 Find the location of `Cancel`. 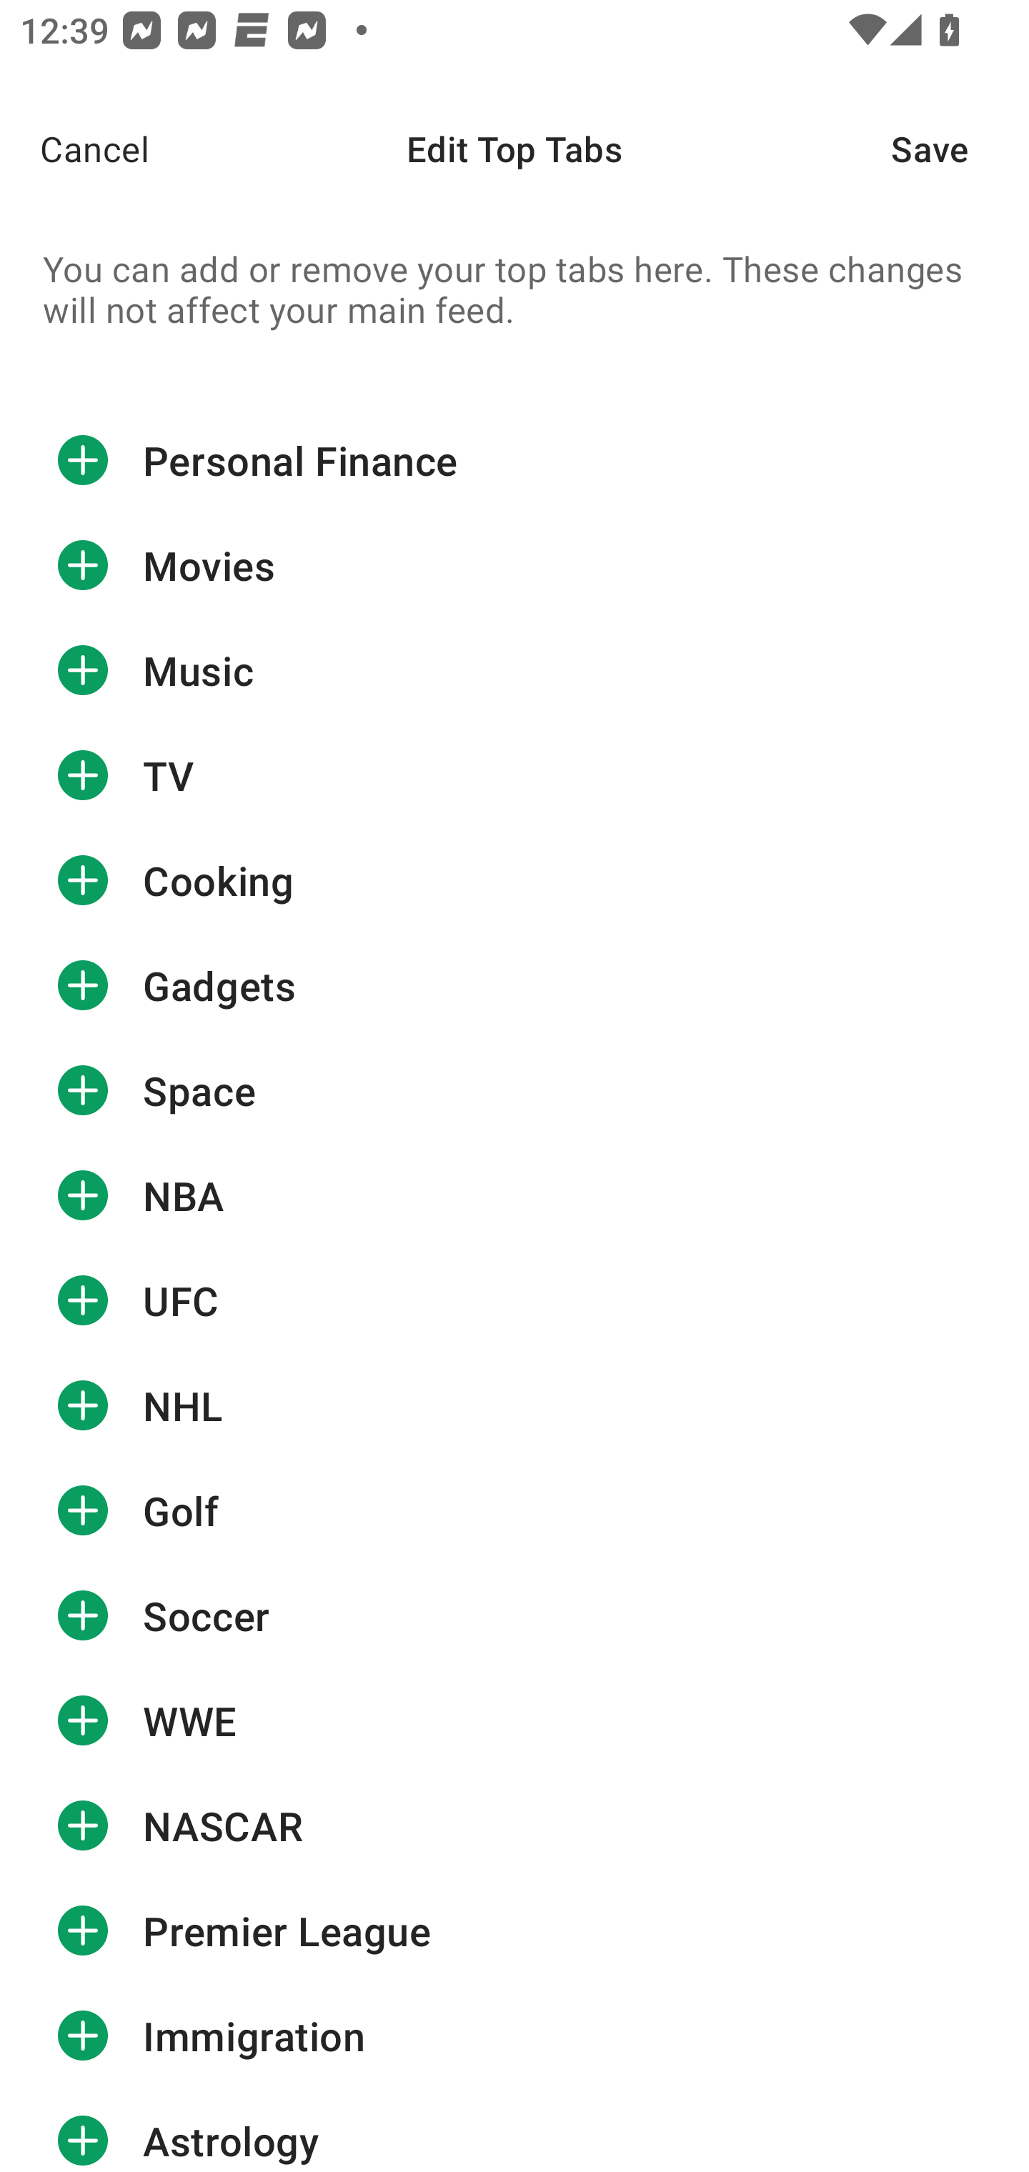

Cancel is located at coordinates (74, 149).